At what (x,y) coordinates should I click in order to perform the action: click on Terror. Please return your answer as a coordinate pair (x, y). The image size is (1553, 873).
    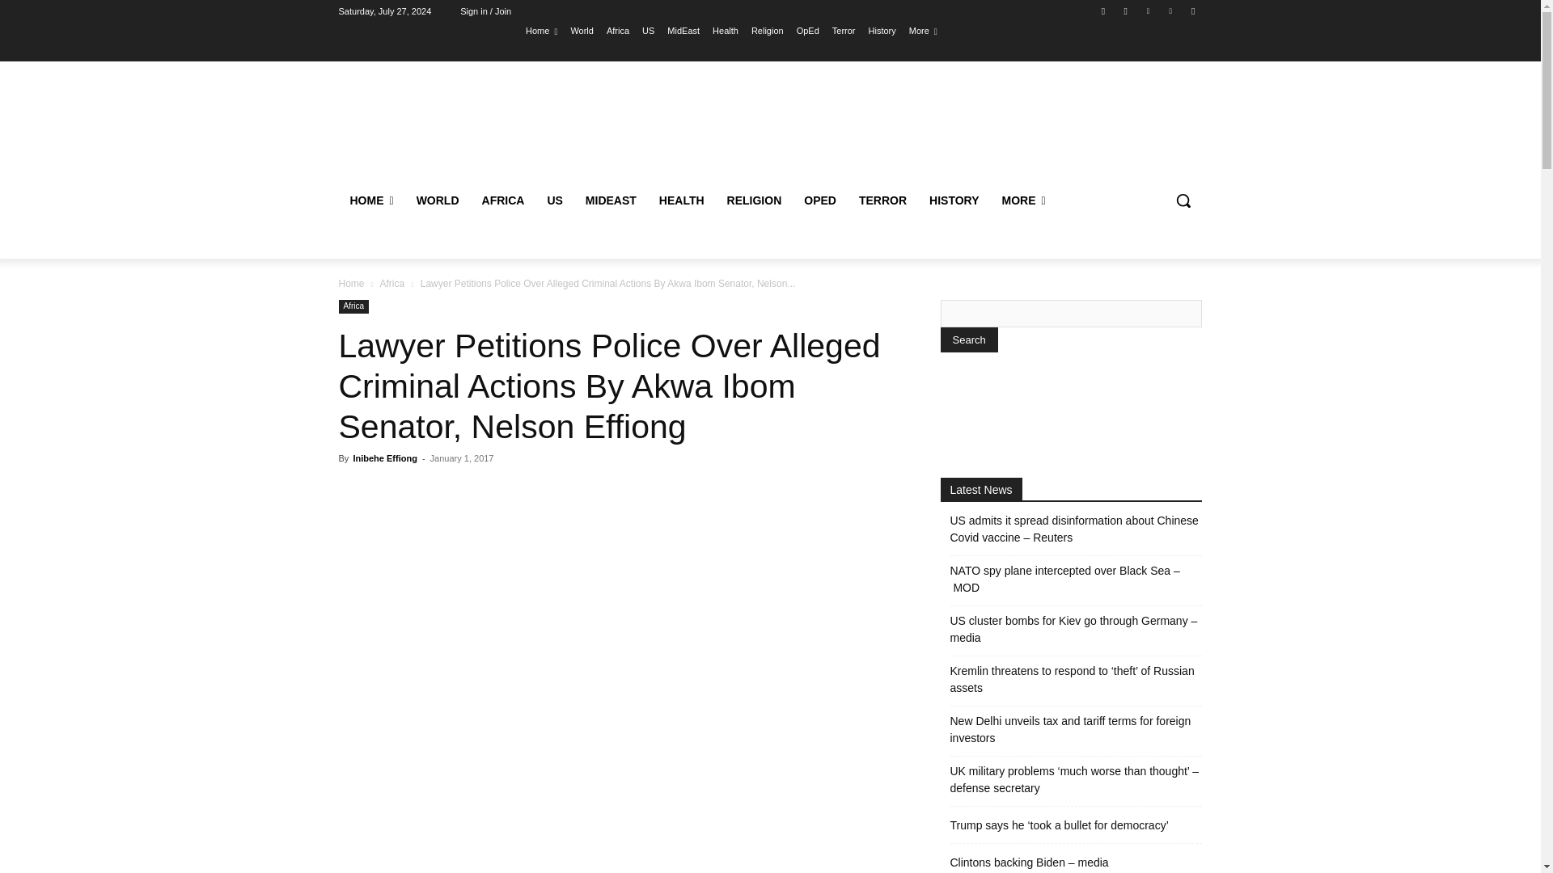
    Looking at the image, I should click on (844, 30).